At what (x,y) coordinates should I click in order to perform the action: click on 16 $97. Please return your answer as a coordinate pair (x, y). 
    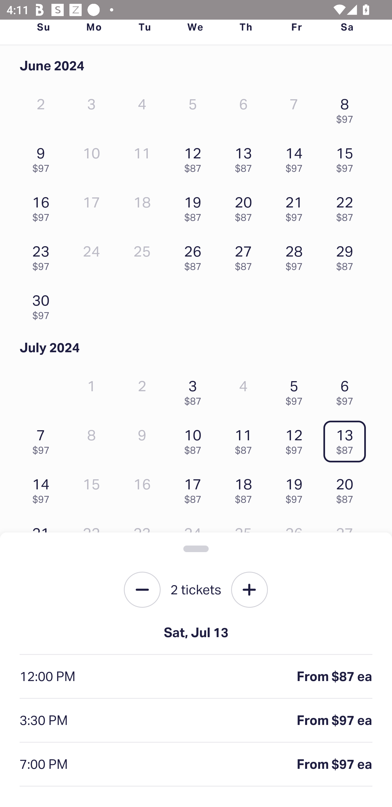
    Looking at the image, I should click on (43, 206).